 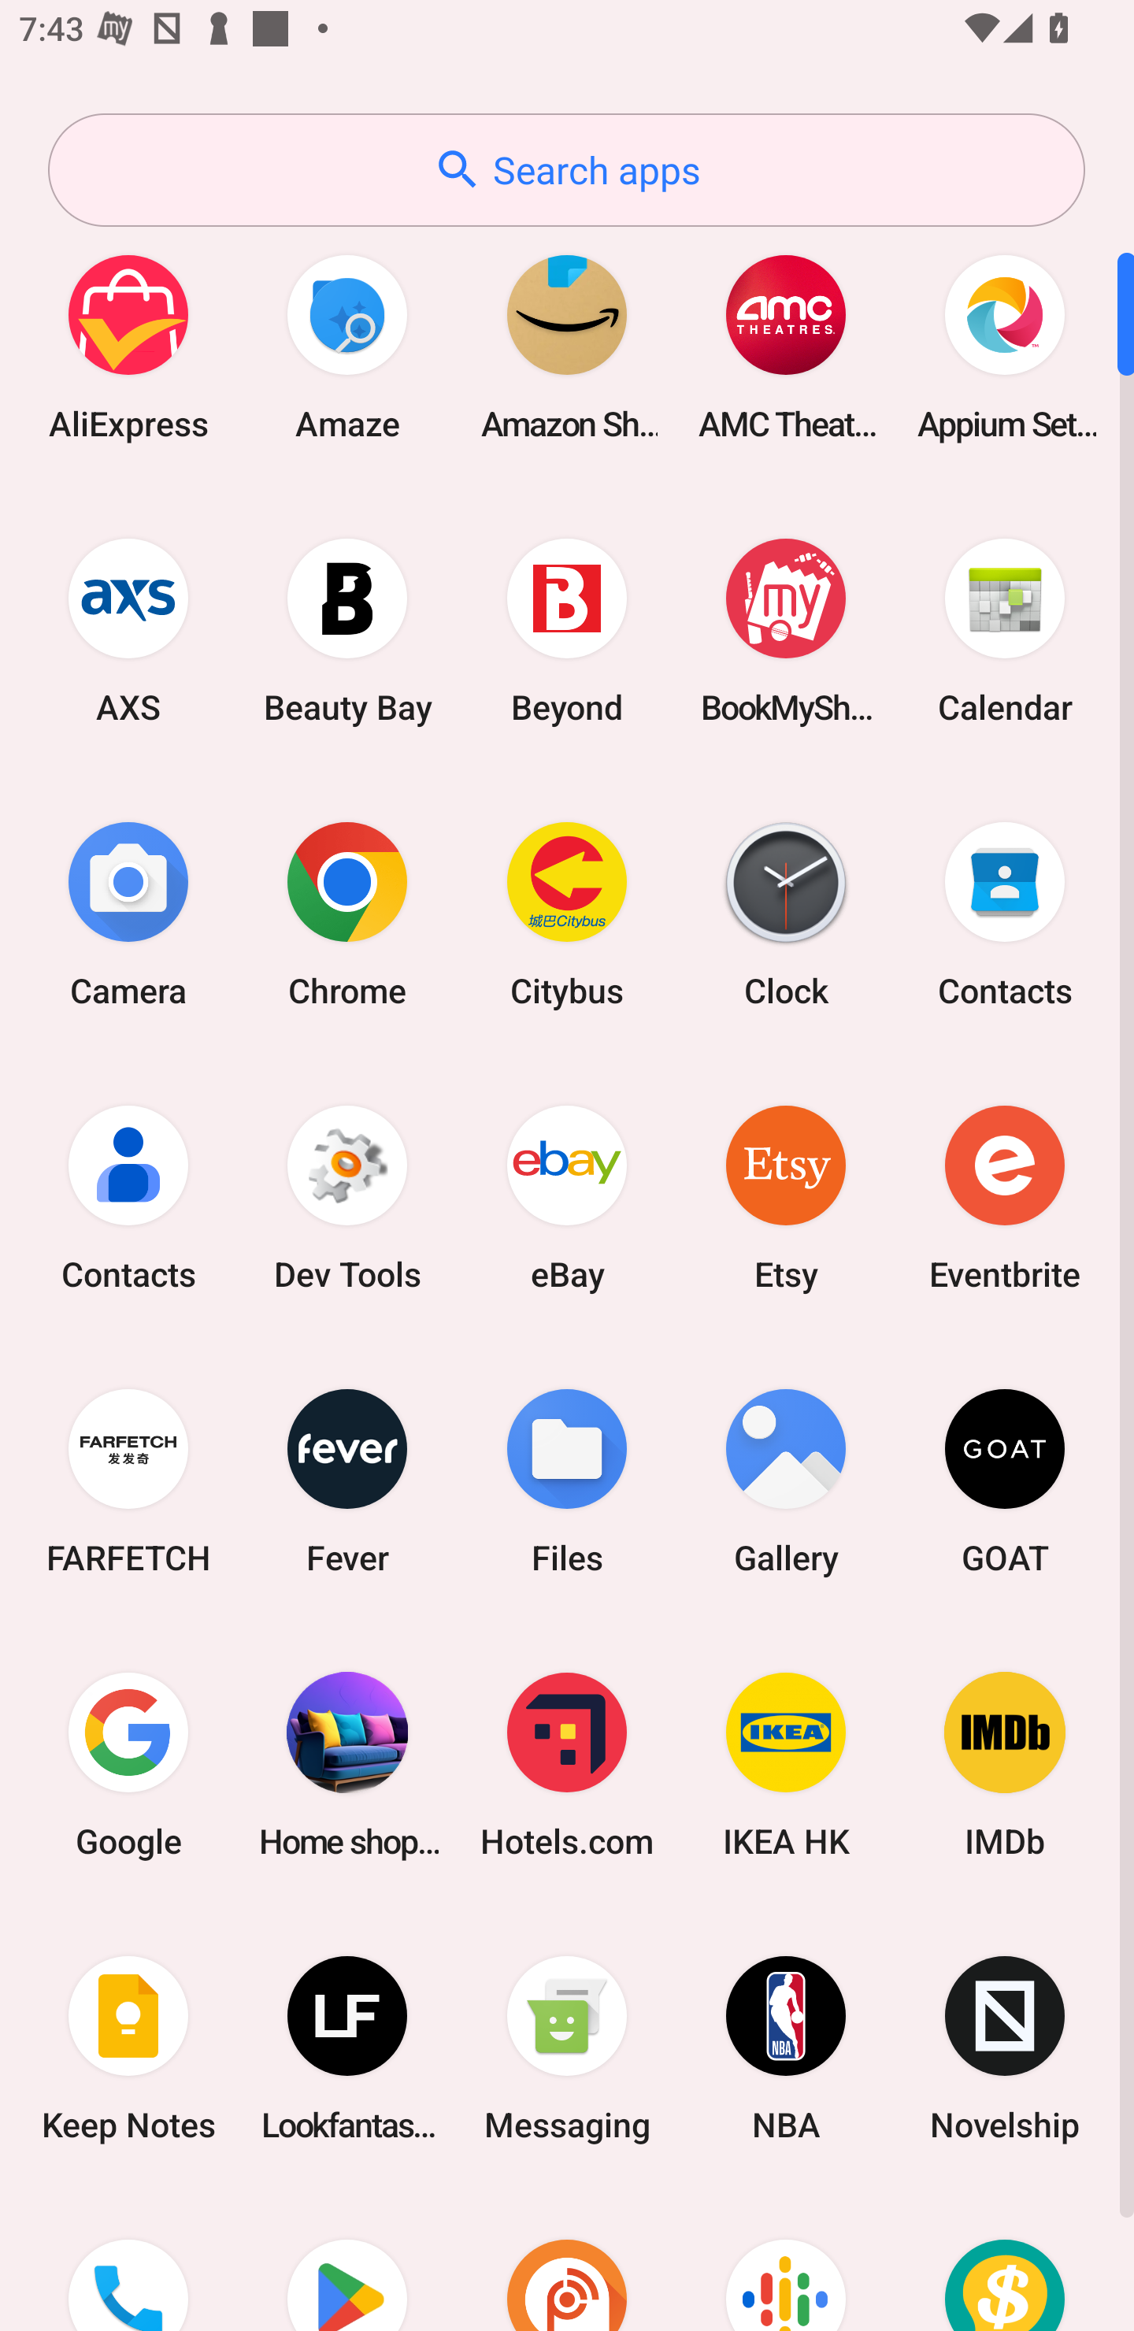 What do you see at coordinates (567, 346) in the screenshot?
I see `Amazon Shopping` at bounding box center [567, 346].